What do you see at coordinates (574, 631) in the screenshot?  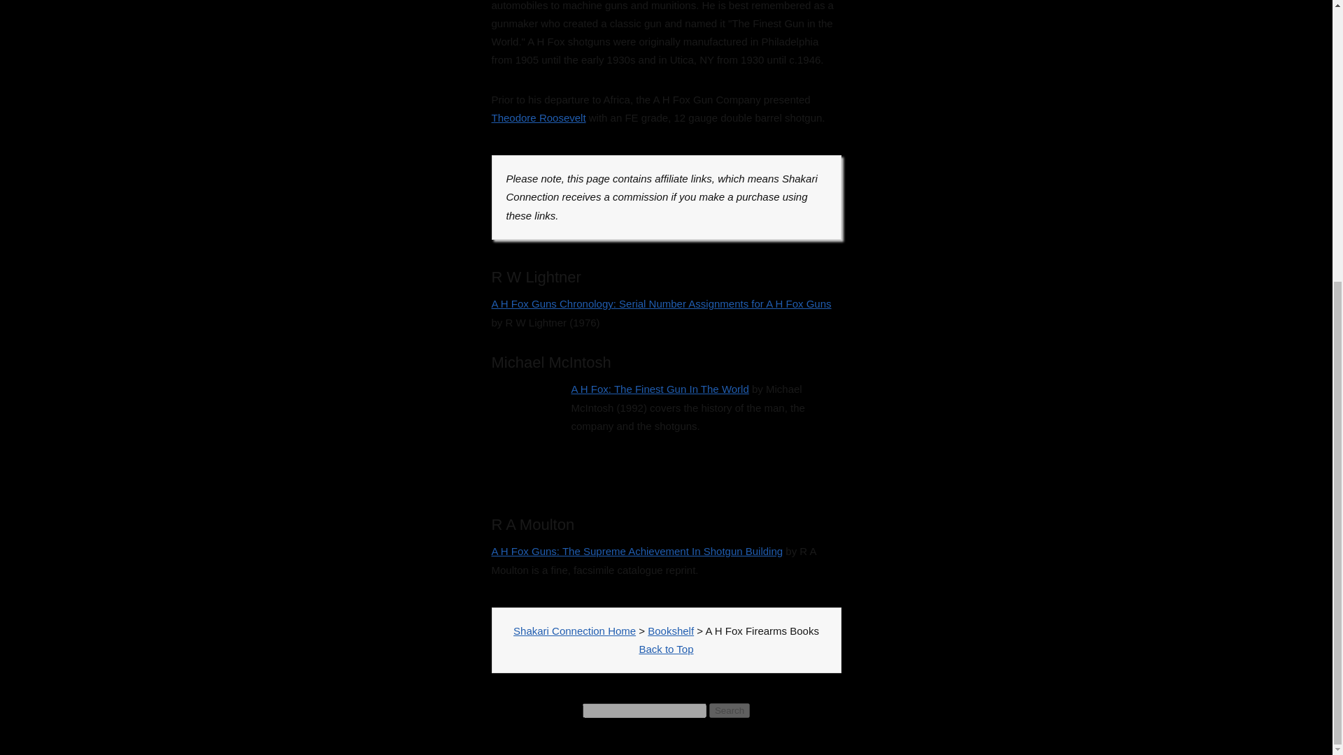 I see `Shakari Connection Home` at bounding box center [574, 631].